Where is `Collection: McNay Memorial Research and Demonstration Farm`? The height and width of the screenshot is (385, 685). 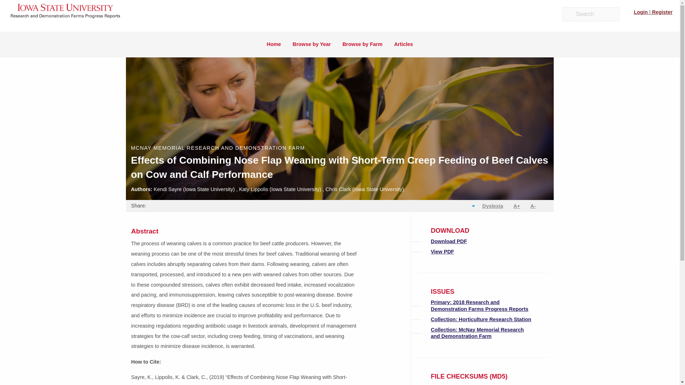 Collection: McNay Memorial Research and Demonstration Farm is located at coordinates (477, 333).